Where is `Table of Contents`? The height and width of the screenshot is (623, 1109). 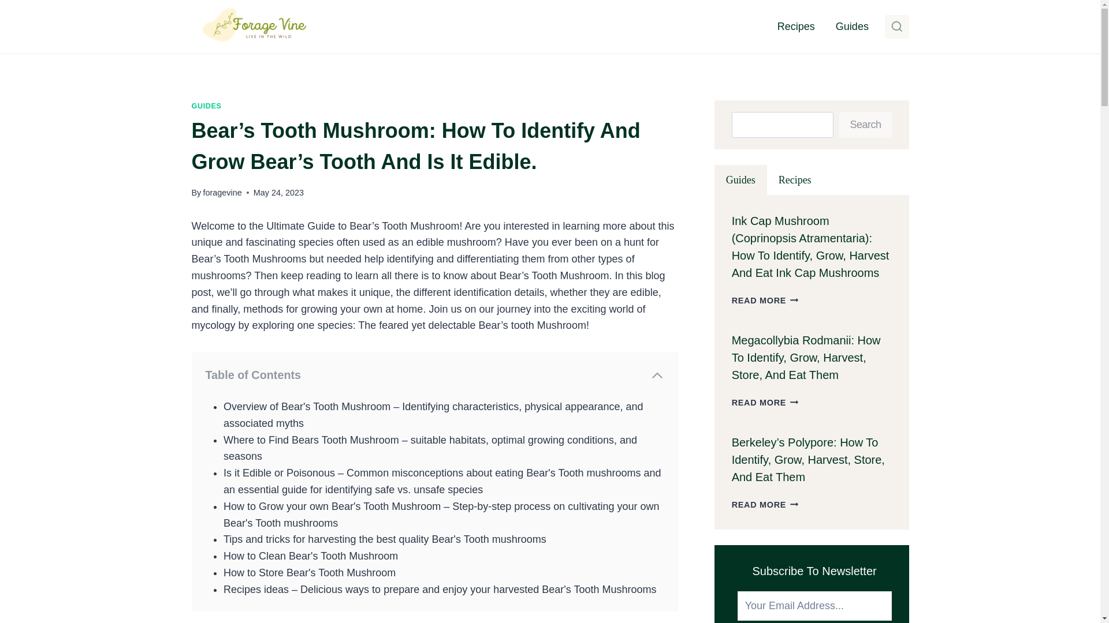
Table of Contents is located at coordinates (434, 376).